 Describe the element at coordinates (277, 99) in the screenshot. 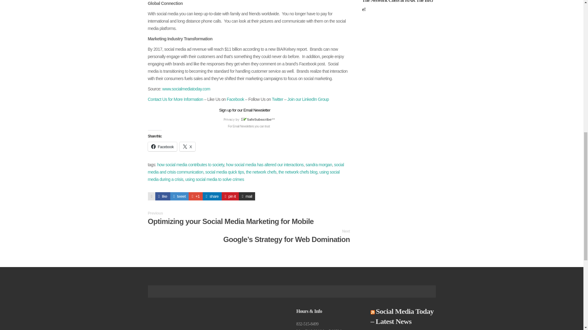

I see `Twitter` at that location.